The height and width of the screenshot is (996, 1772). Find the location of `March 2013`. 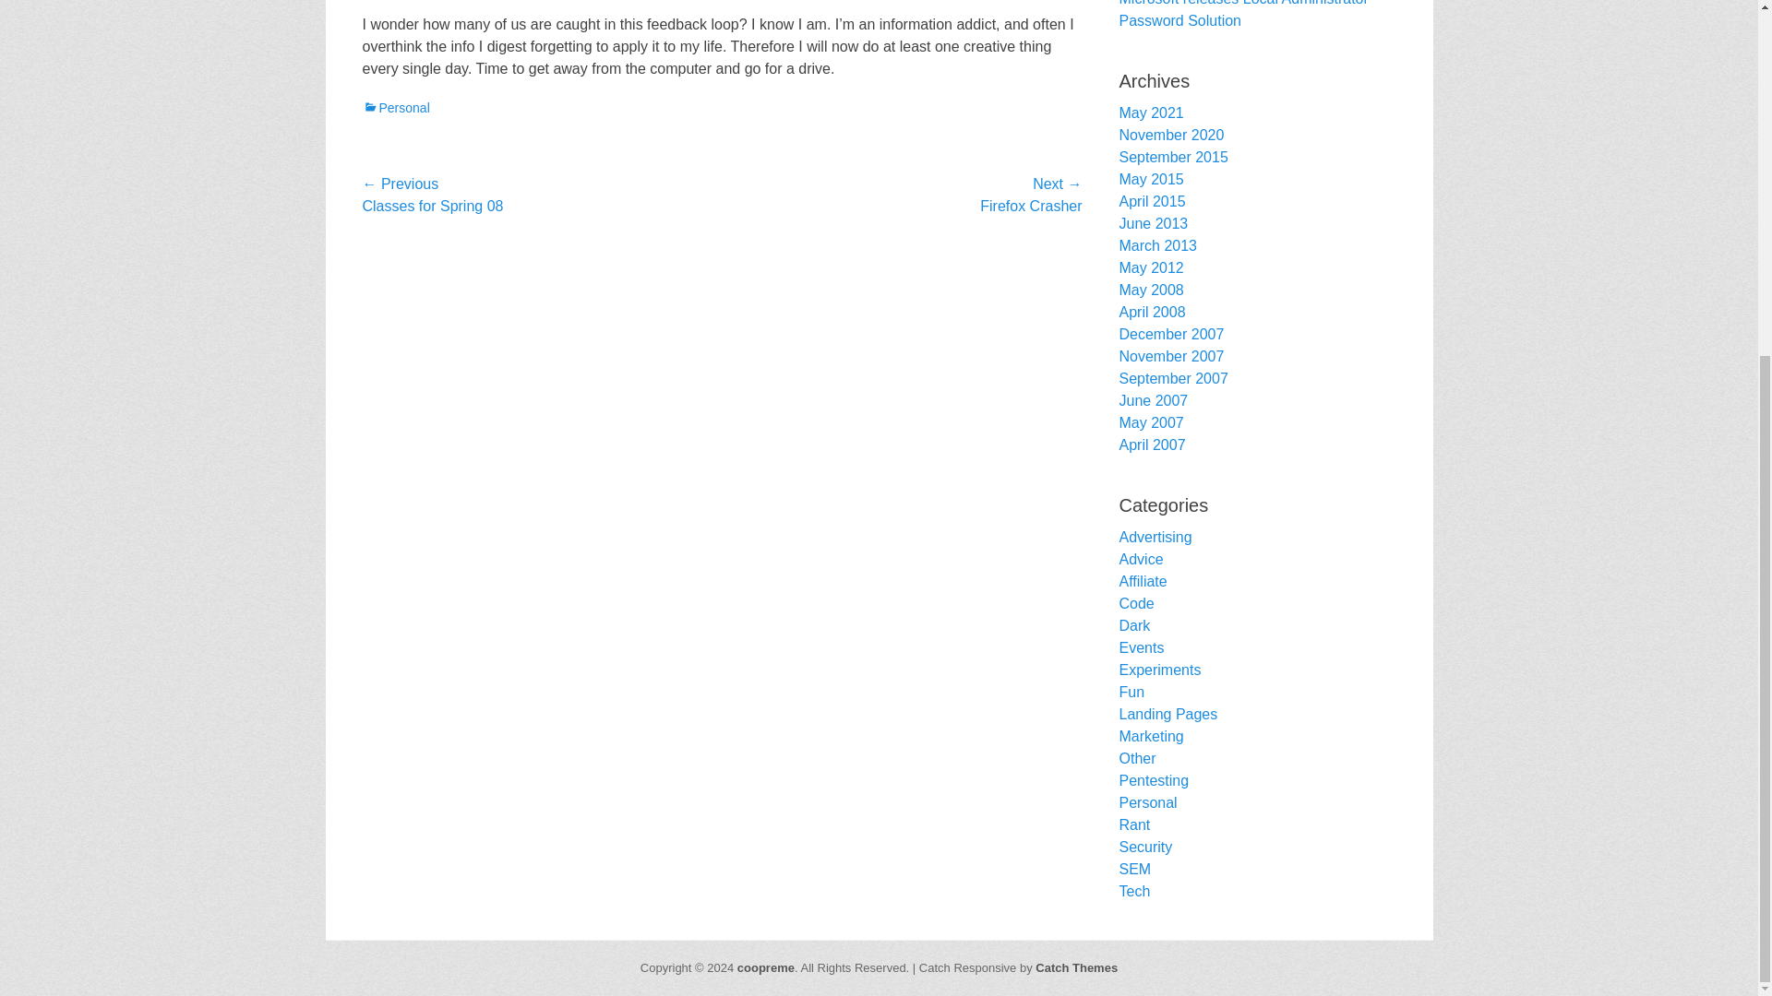

March 2013 is located at coordinates (1157, 245).